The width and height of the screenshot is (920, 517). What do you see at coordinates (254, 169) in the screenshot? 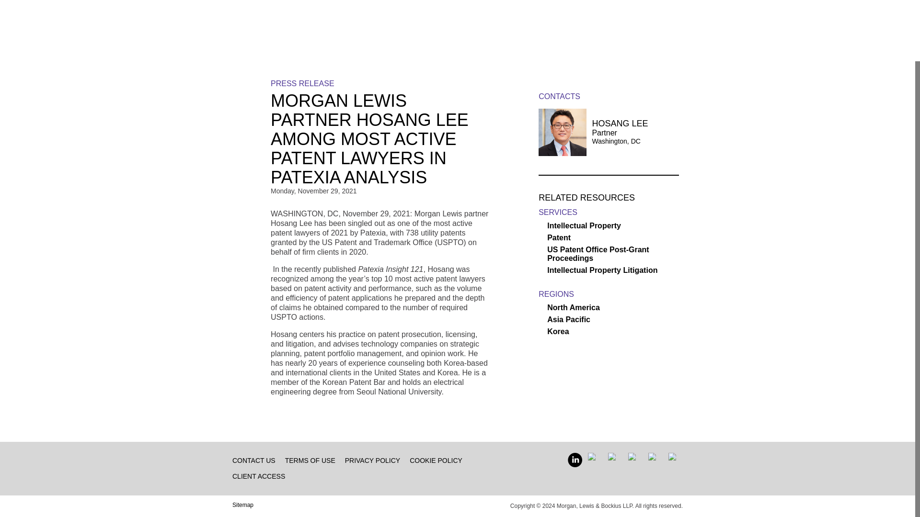
I see `View print version` at bounding box center [254, 169].